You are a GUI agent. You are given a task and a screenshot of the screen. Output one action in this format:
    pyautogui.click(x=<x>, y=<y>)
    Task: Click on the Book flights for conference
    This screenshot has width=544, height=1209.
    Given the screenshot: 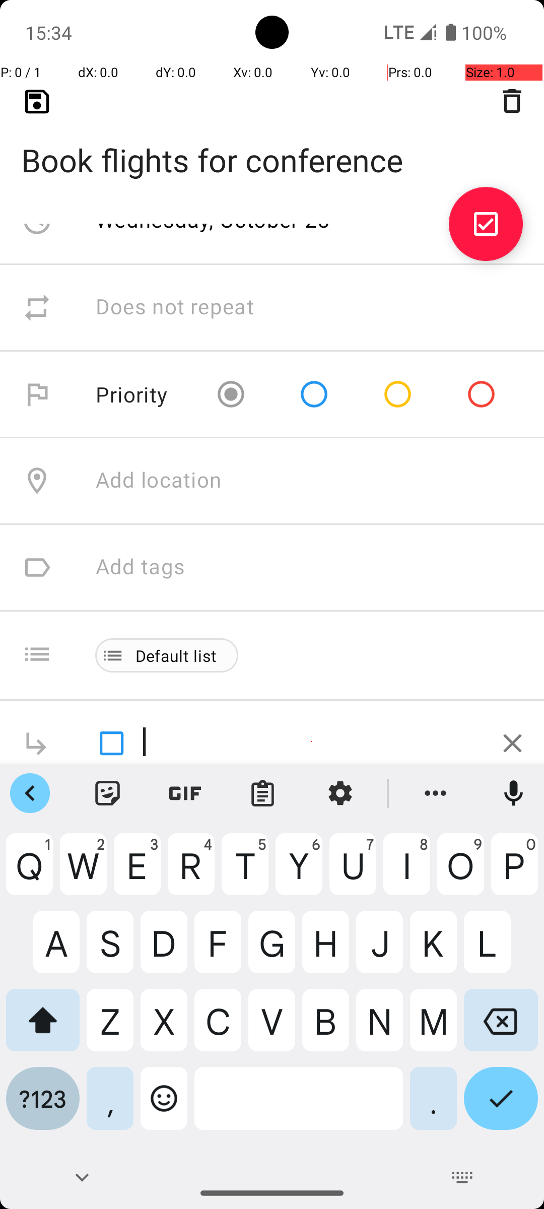 What is the action you would take?
    pyautogui.click(x=272, y=144)
    